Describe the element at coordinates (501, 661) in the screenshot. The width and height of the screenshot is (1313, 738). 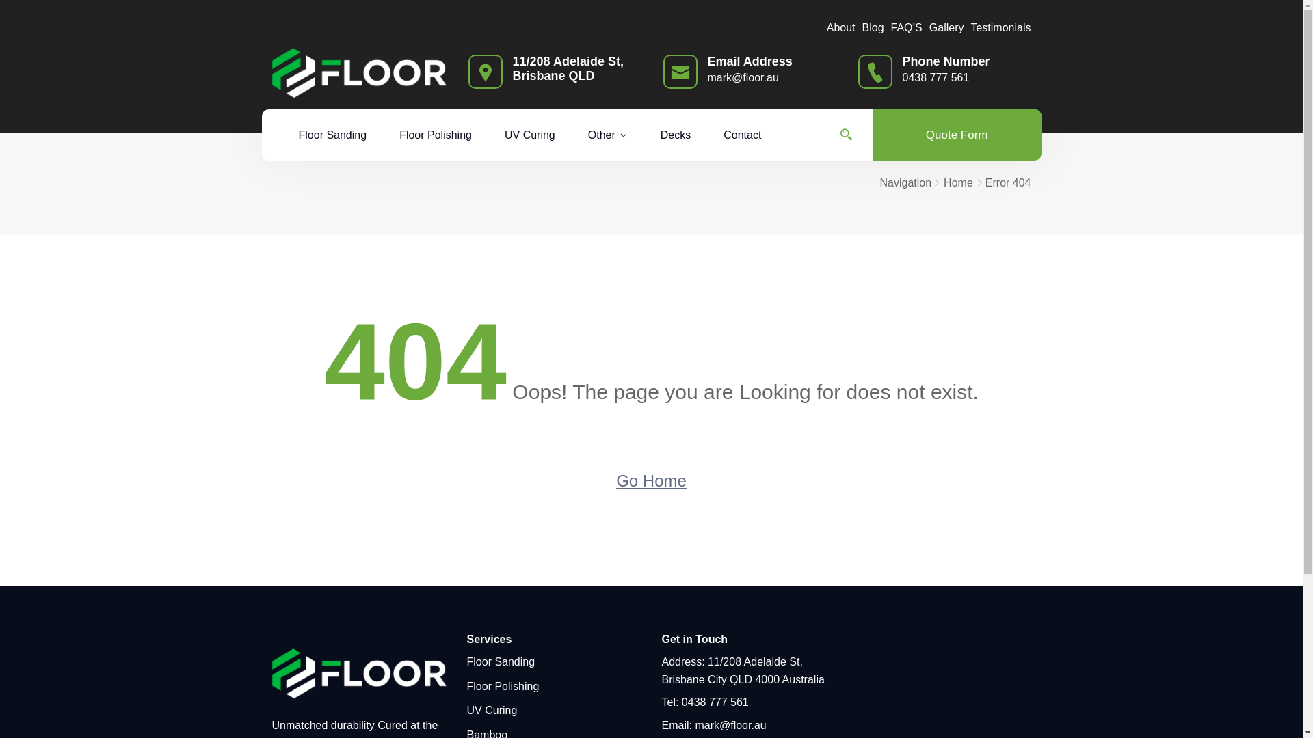
I see `Floor Sanding` at that location.